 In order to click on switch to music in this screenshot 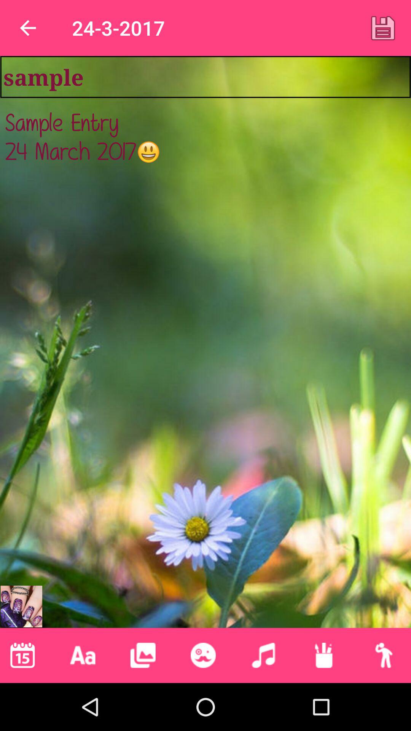, I will do `click(263, 655)`.